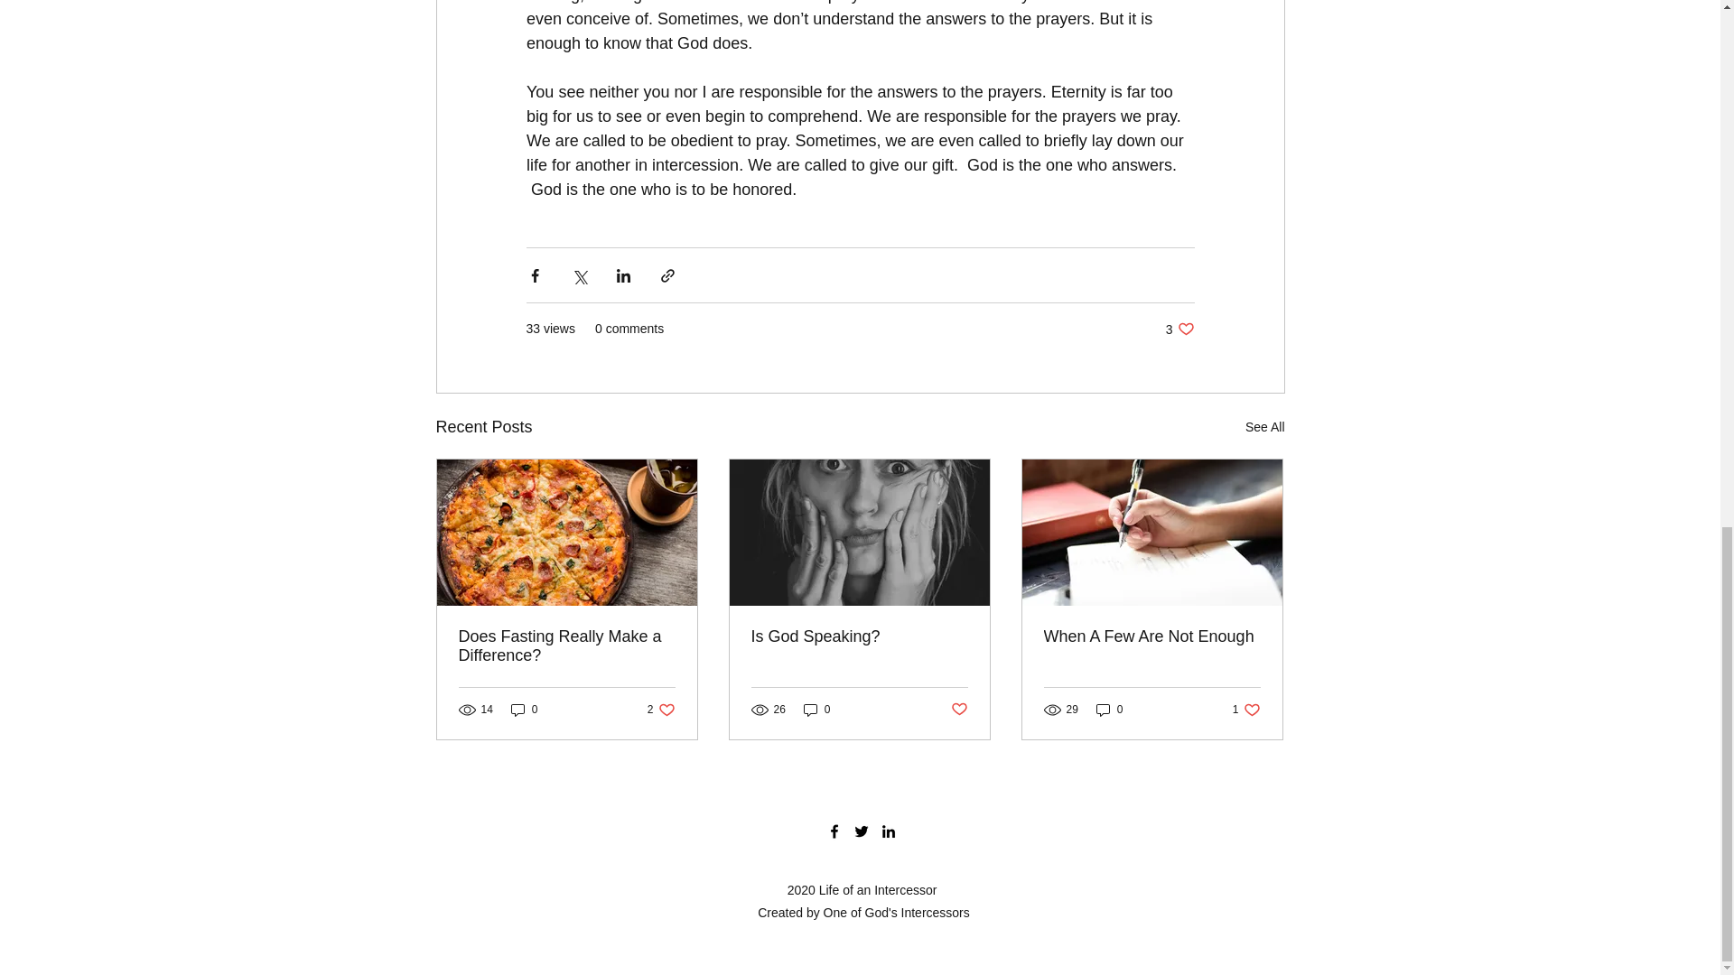 The image size is (1734, 975). What do you see at coordinates (816, 709) in the screenshot?
I see `Does Fasting Really Make a Difference?` at bounding box center [816, 709].